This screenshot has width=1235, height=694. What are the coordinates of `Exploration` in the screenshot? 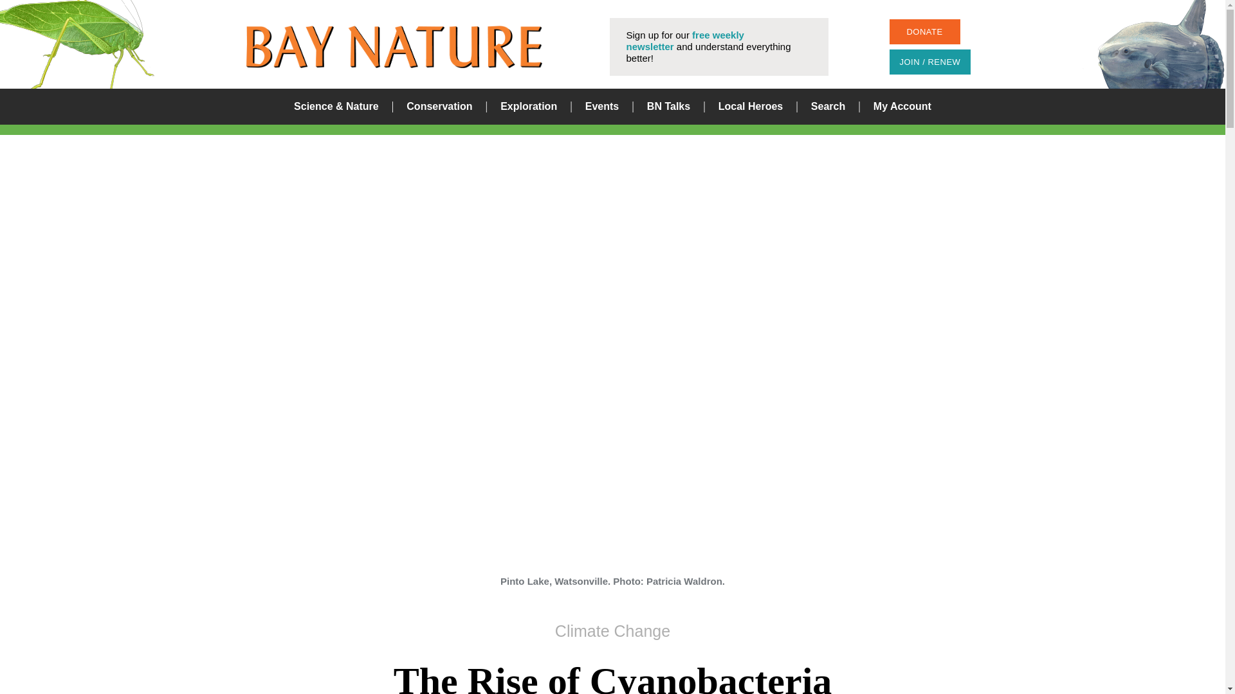 It's located at (528, 107).